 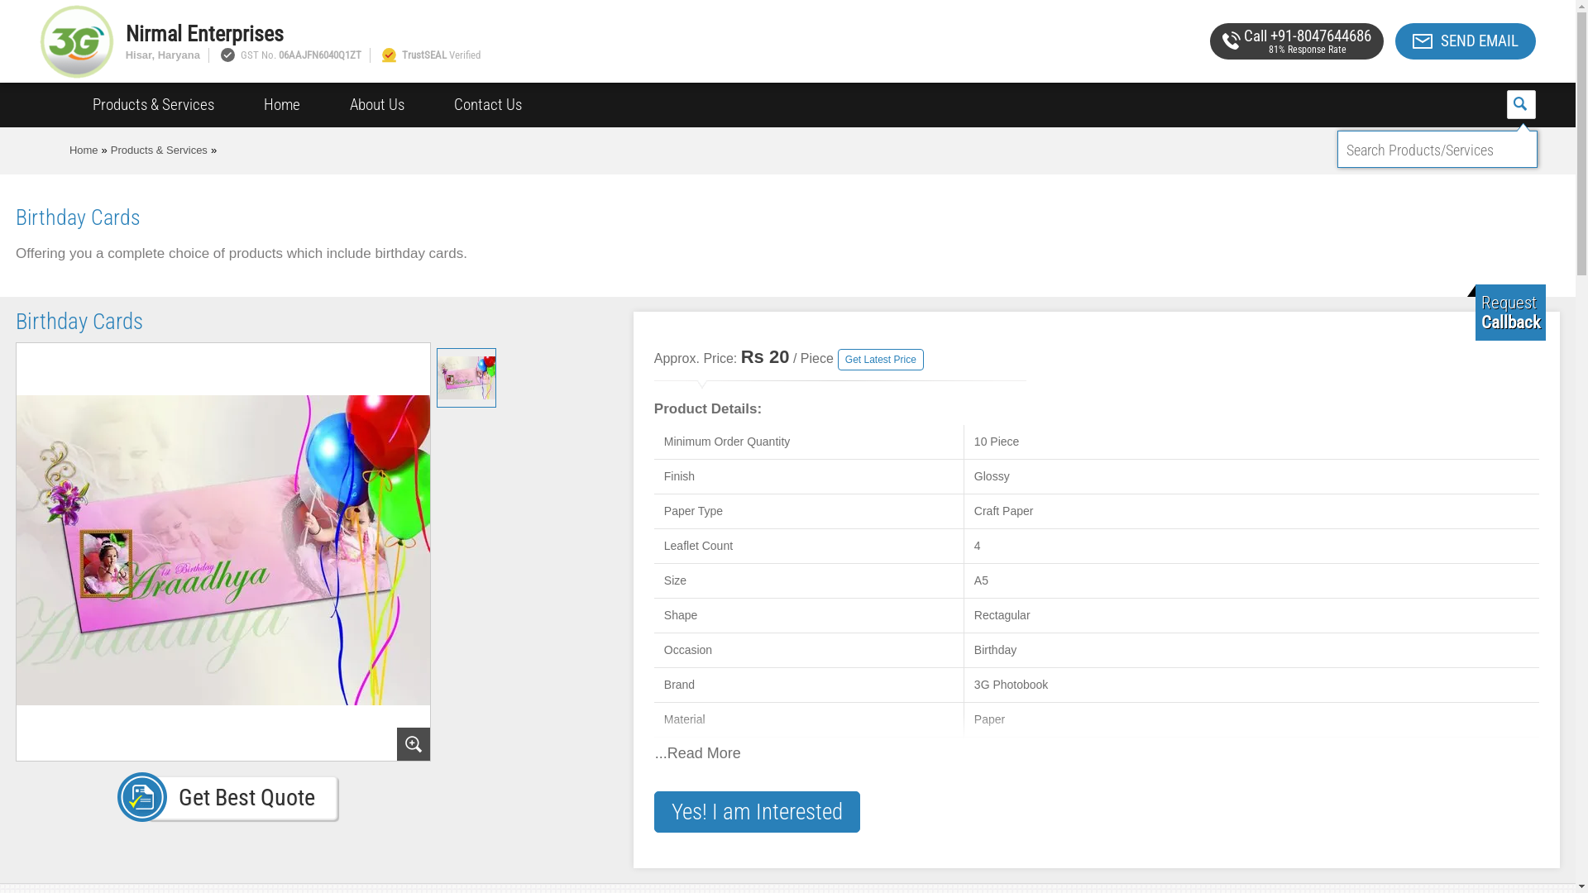 I want to click on Nirmal Enterprises, so click(x=603, y=34).